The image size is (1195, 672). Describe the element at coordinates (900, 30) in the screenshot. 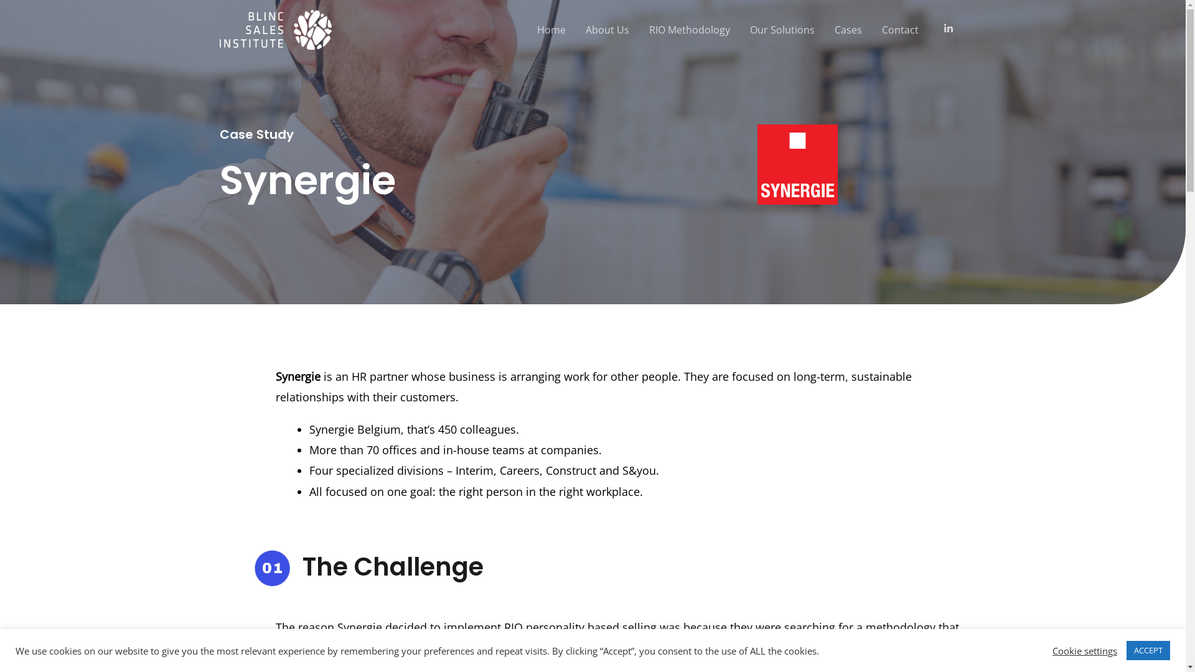

I see `Contact` at that location.